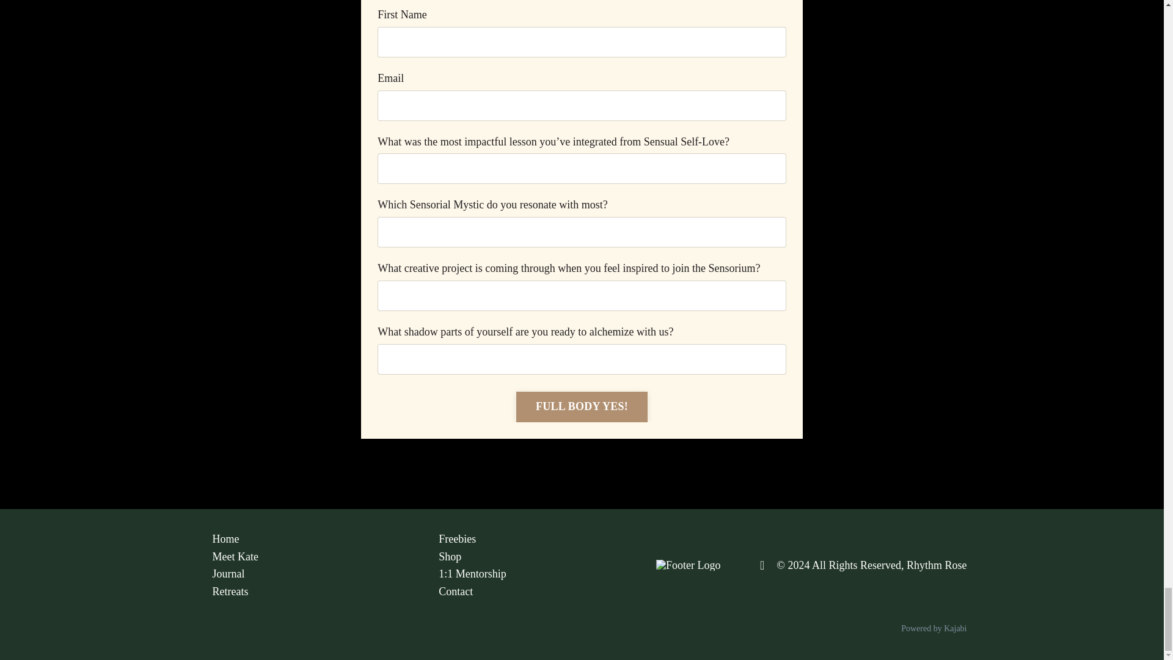  I want to click on FULL BODY YES!, so click(582, 407).